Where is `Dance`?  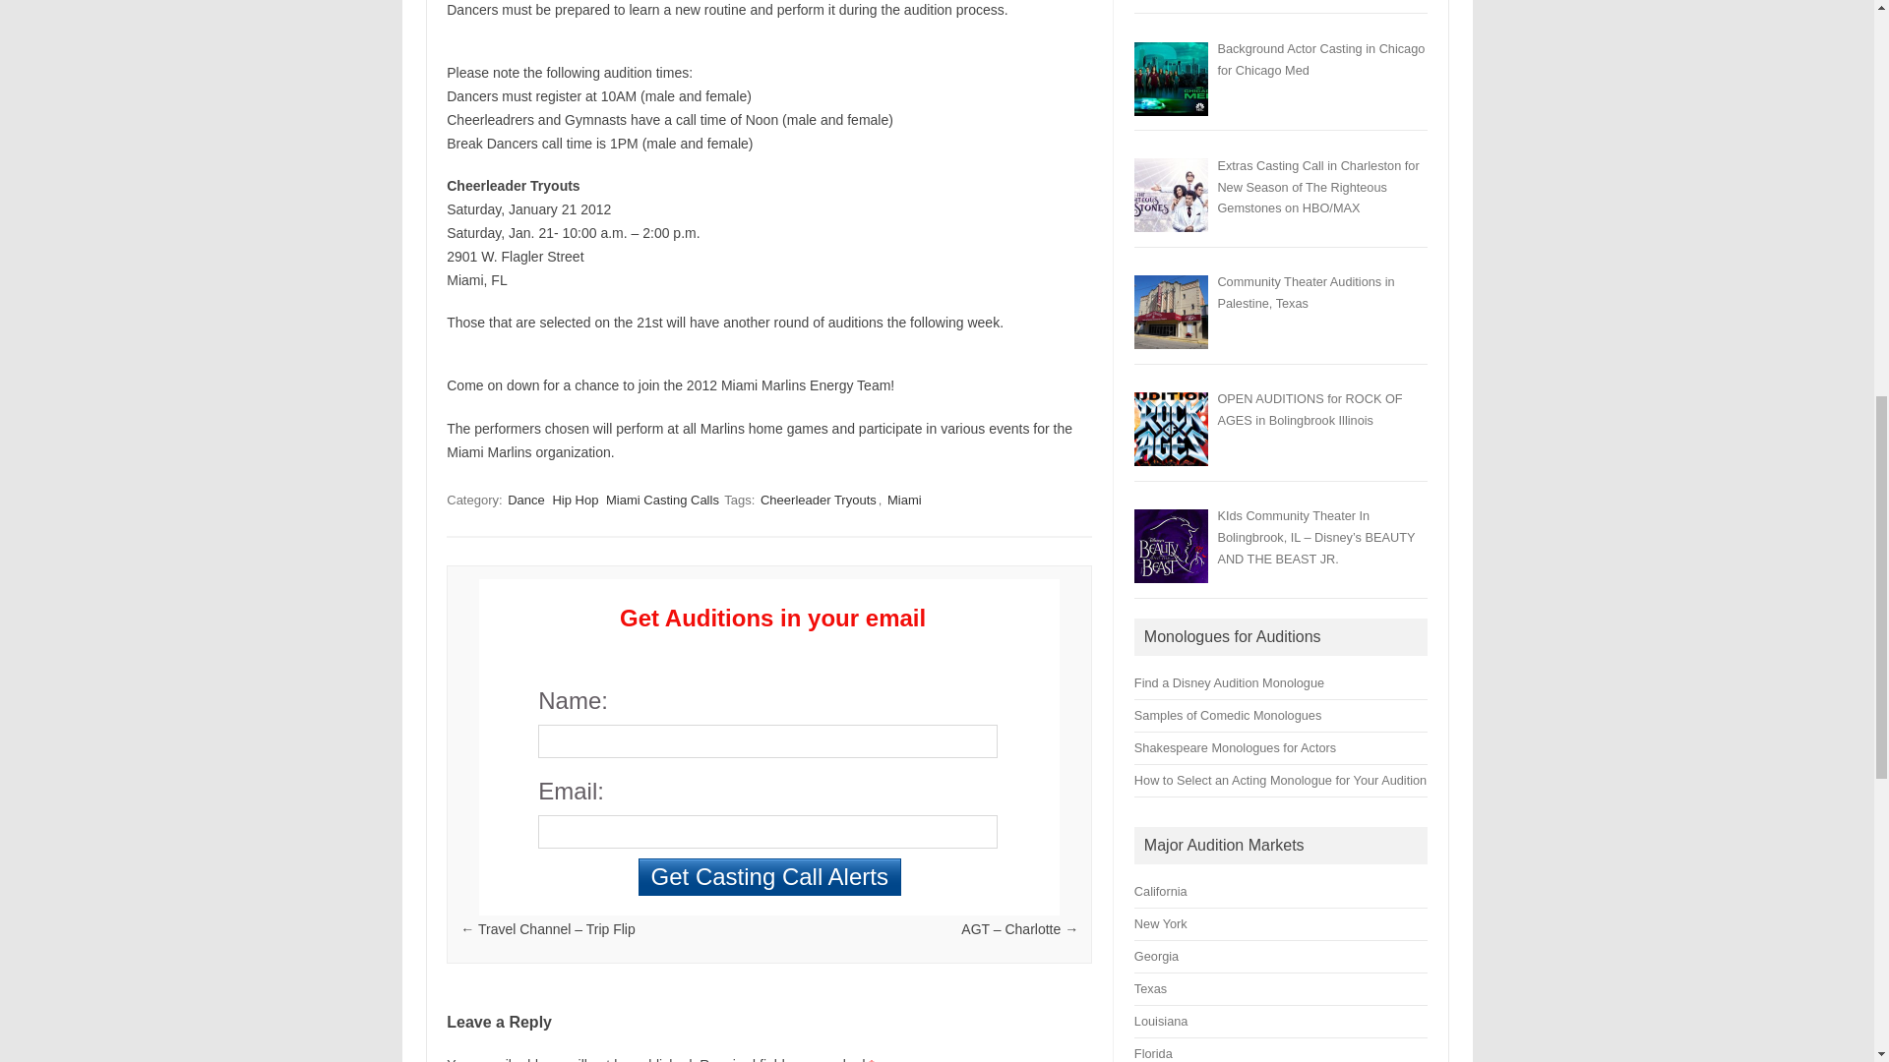 Dance is located at coordinates (526, 500).